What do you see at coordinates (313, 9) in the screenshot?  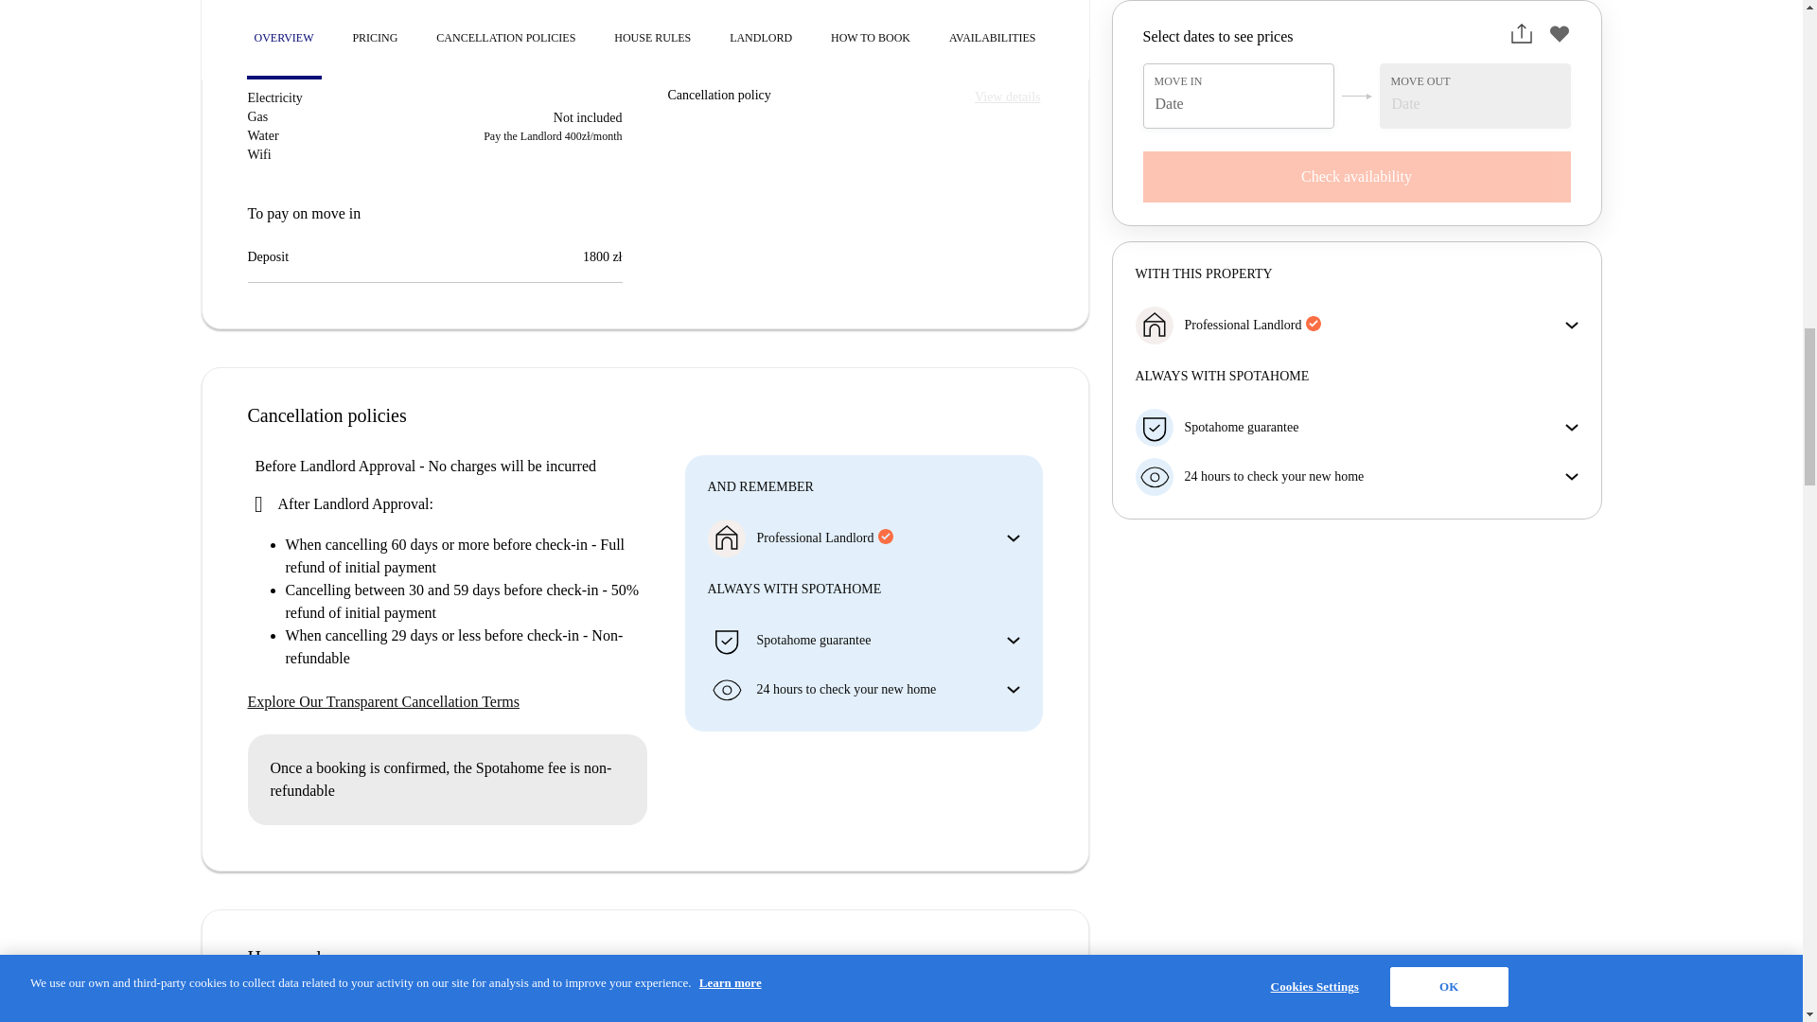 I see `Suggest price` at bounding box center [313, 9].